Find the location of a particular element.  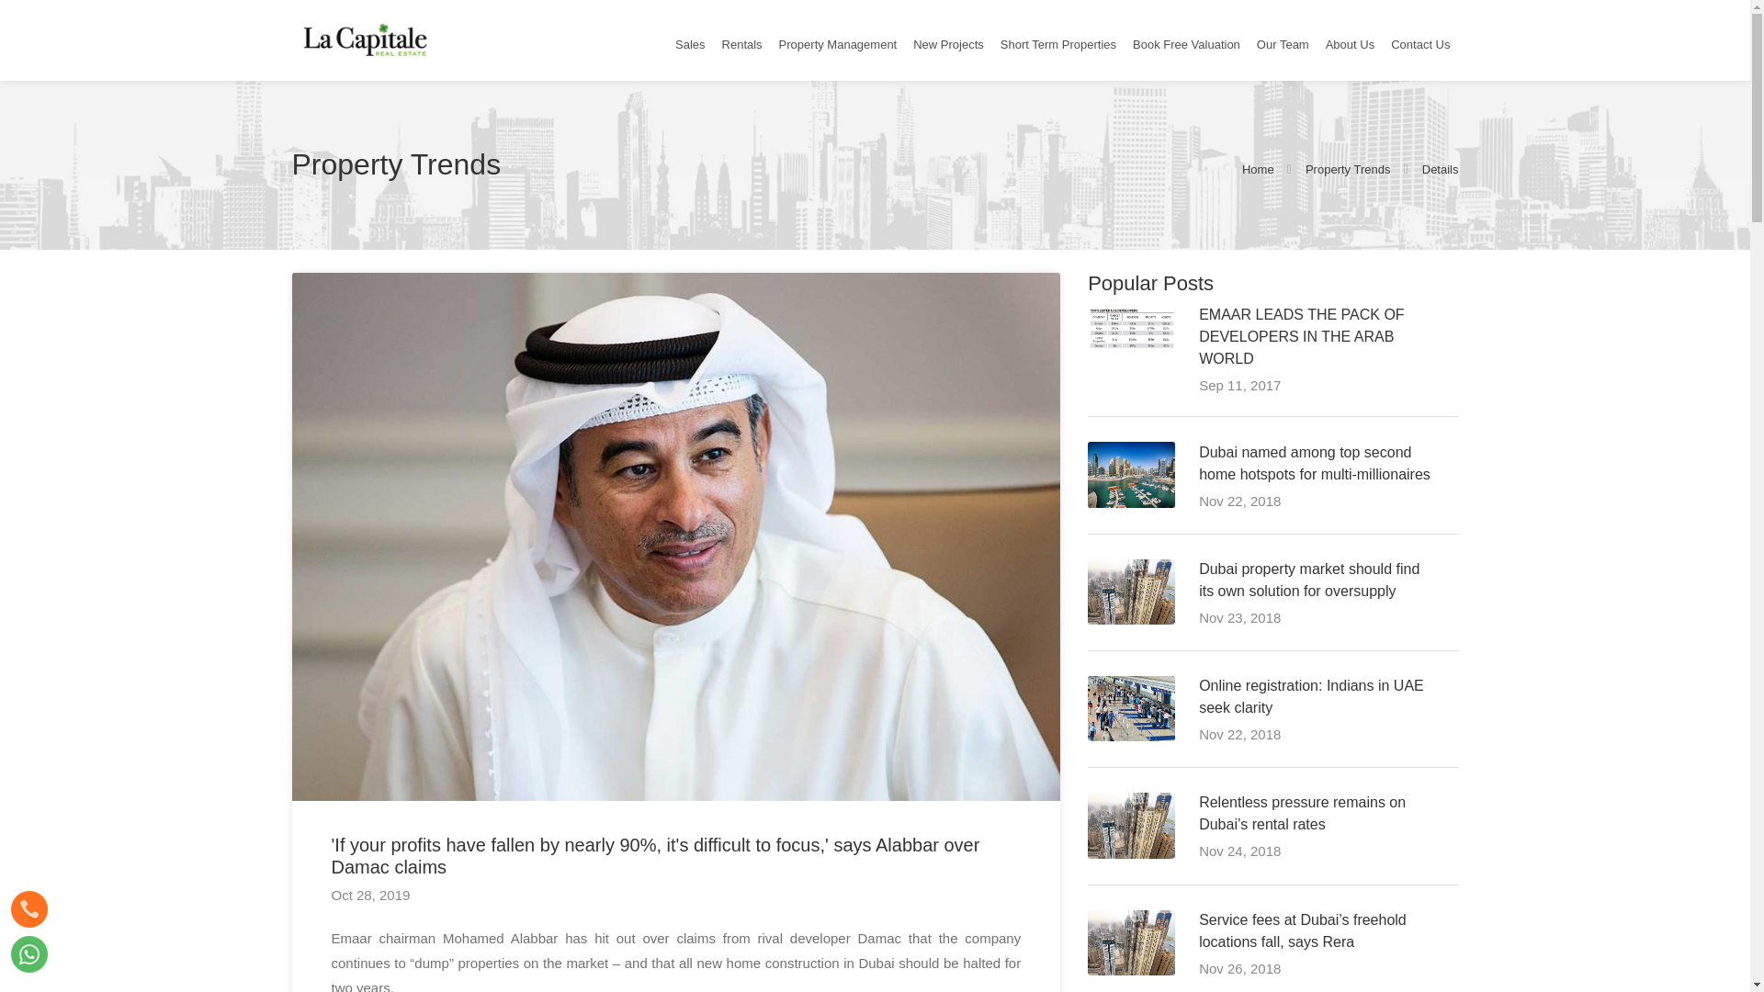

Contact Us is located at coordinates (1420, 44).